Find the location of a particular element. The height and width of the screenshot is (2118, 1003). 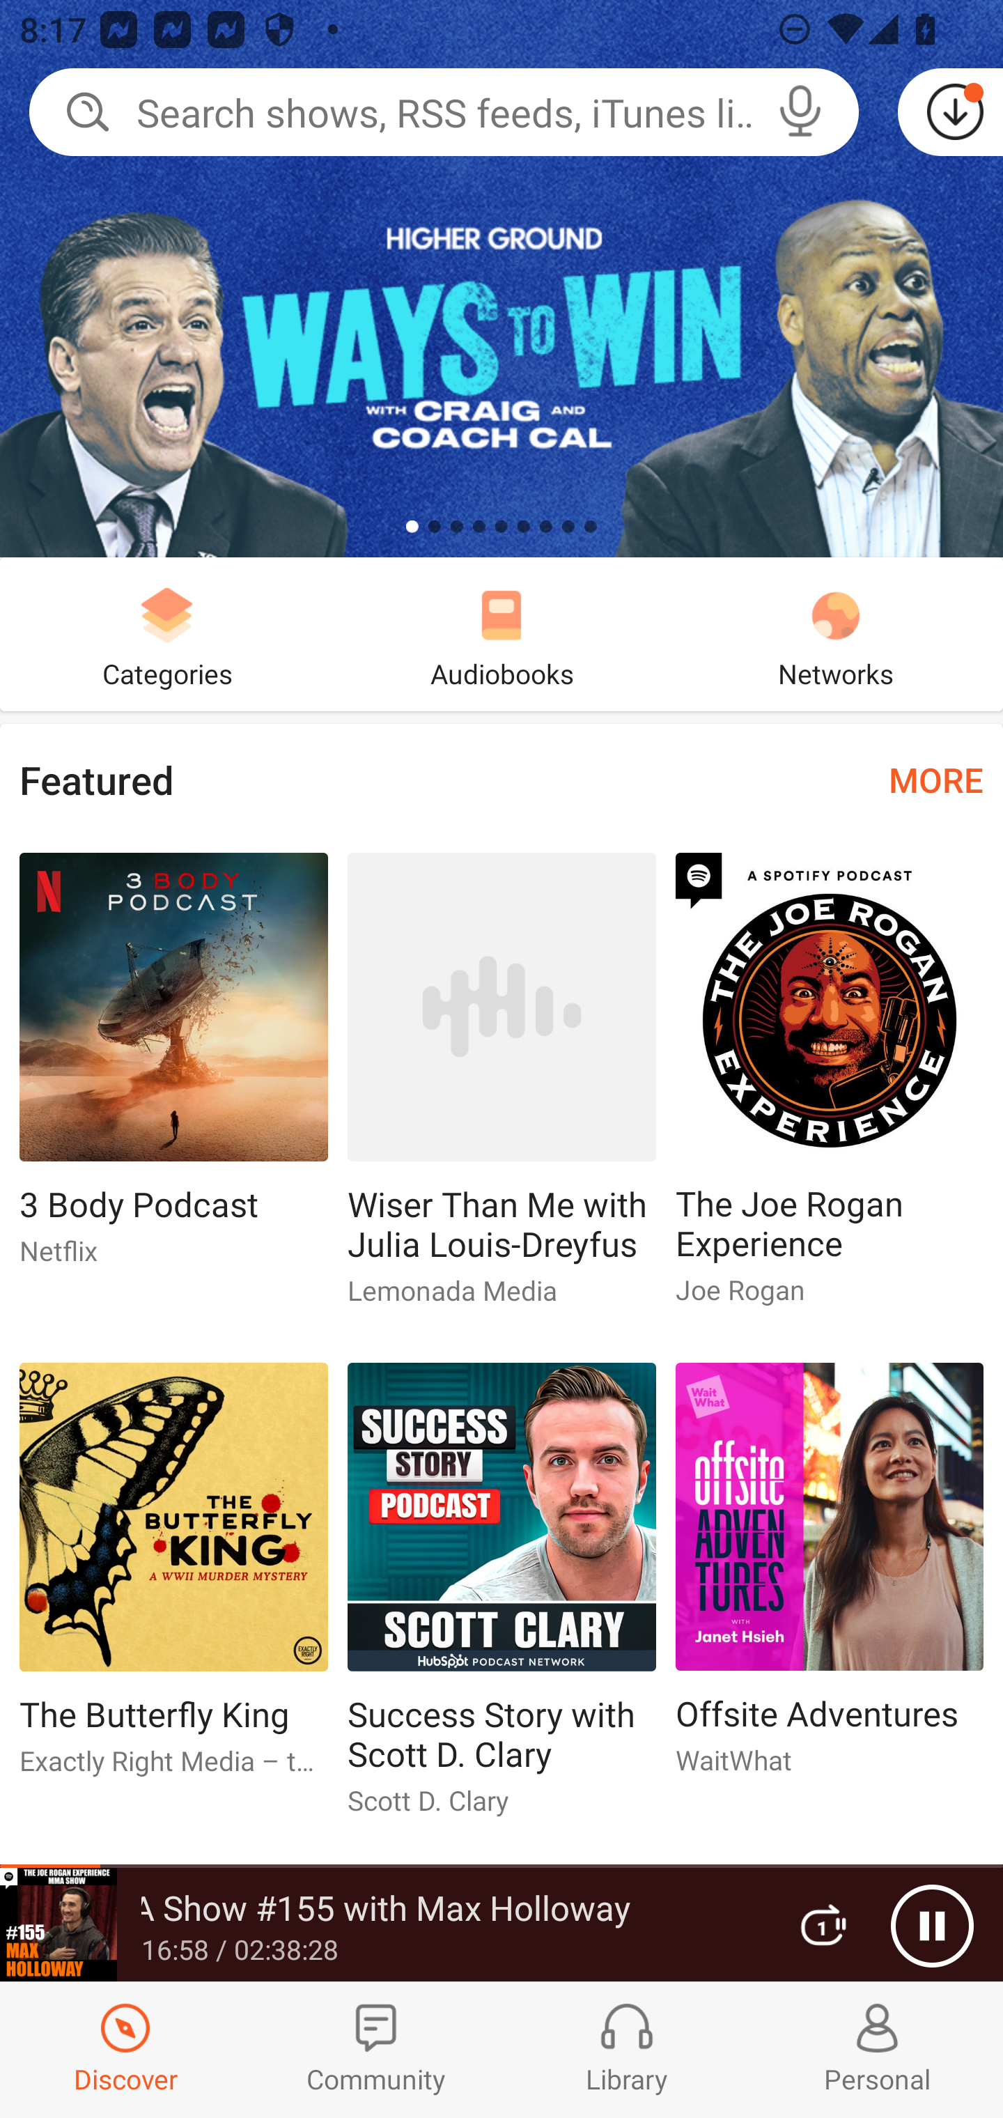

Discover is located at coordinates (125, 2050).